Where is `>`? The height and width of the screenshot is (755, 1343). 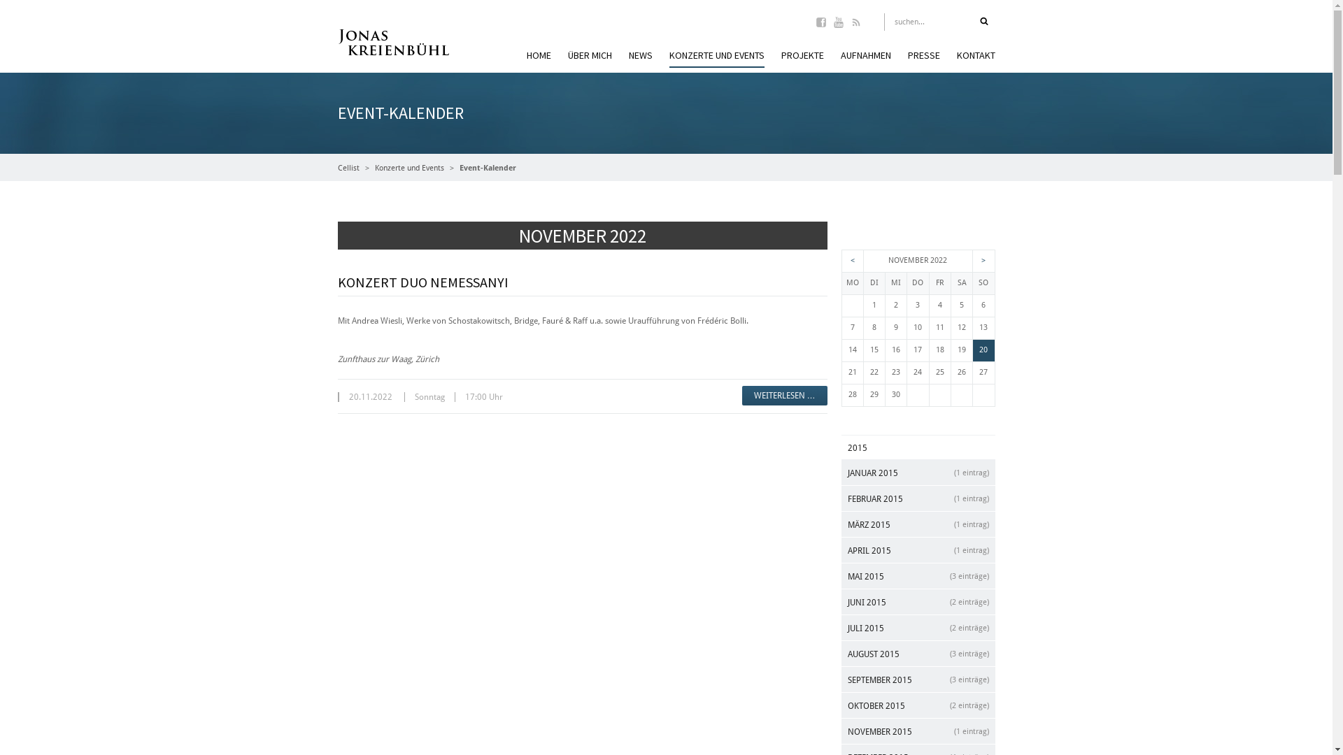 > is located at coordinates (983, 260).